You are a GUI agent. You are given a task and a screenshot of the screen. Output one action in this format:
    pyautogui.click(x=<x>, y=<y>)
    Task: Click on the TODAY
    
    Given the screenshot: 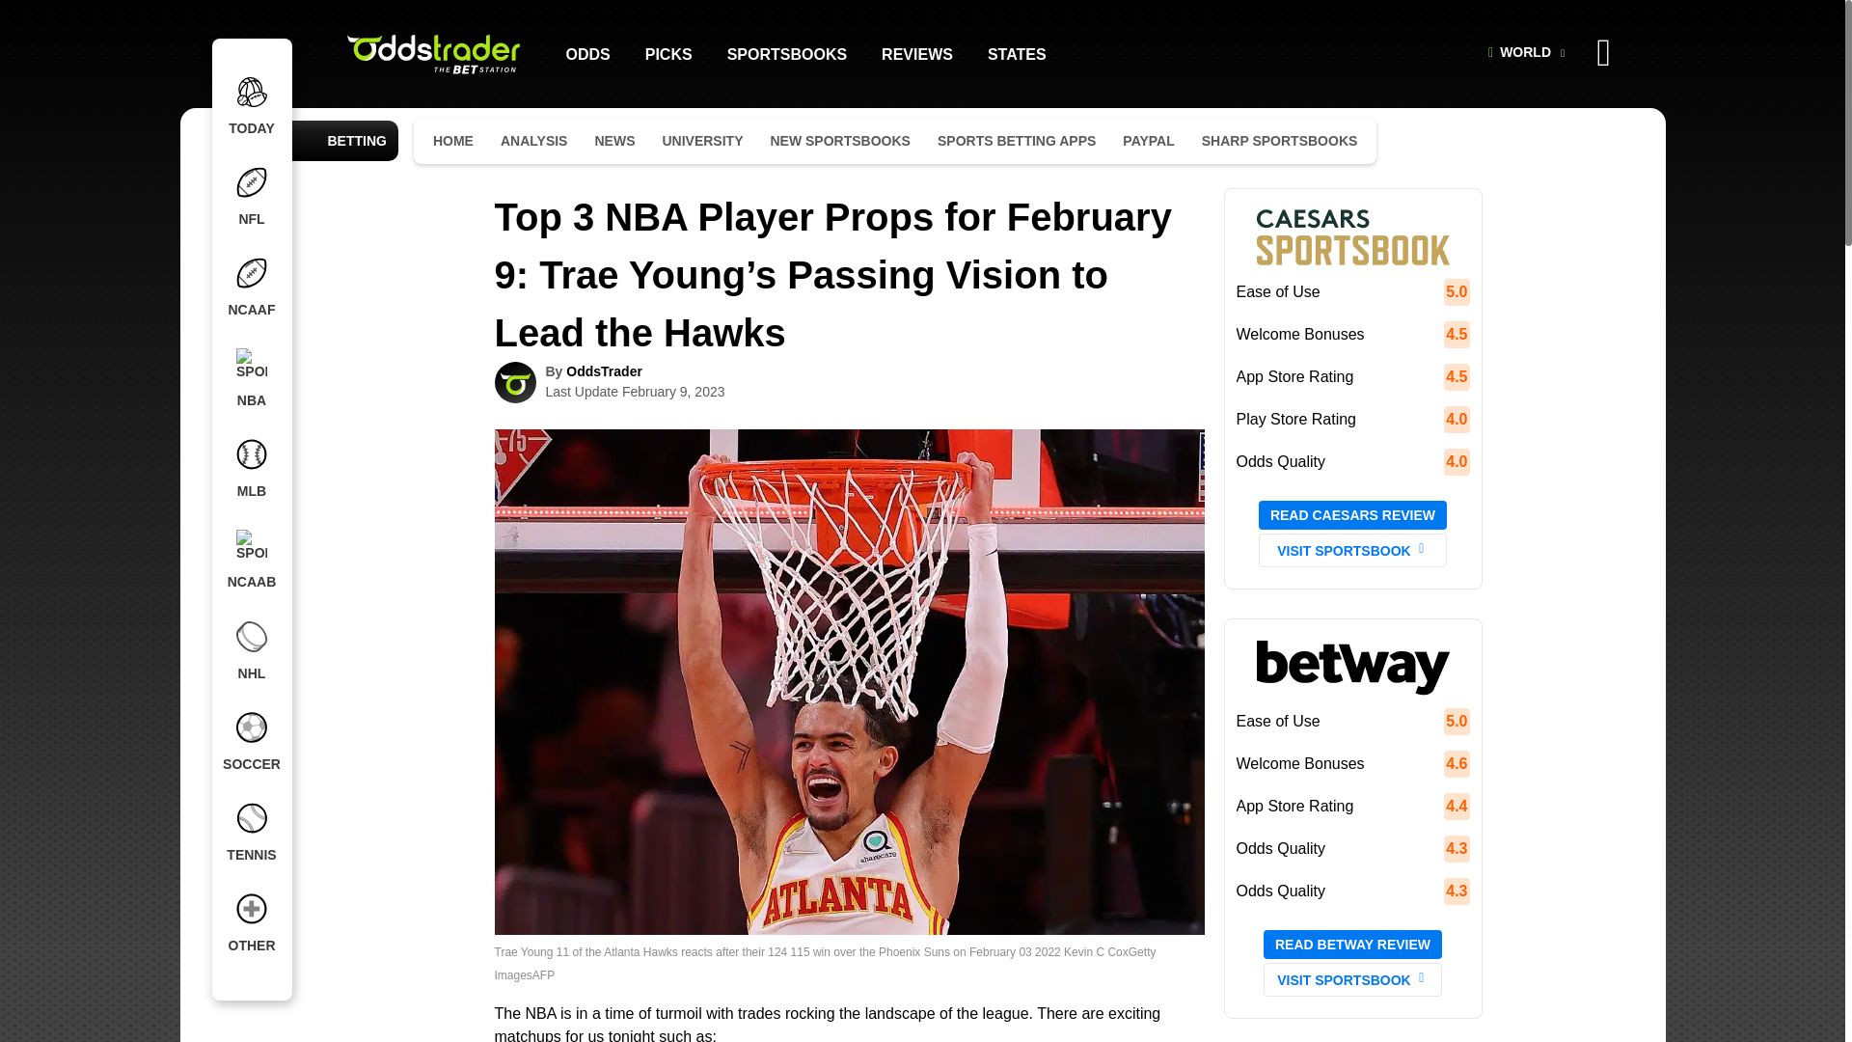 What is the action you would take?
    pyautogui.click(x=252, y=105)
    